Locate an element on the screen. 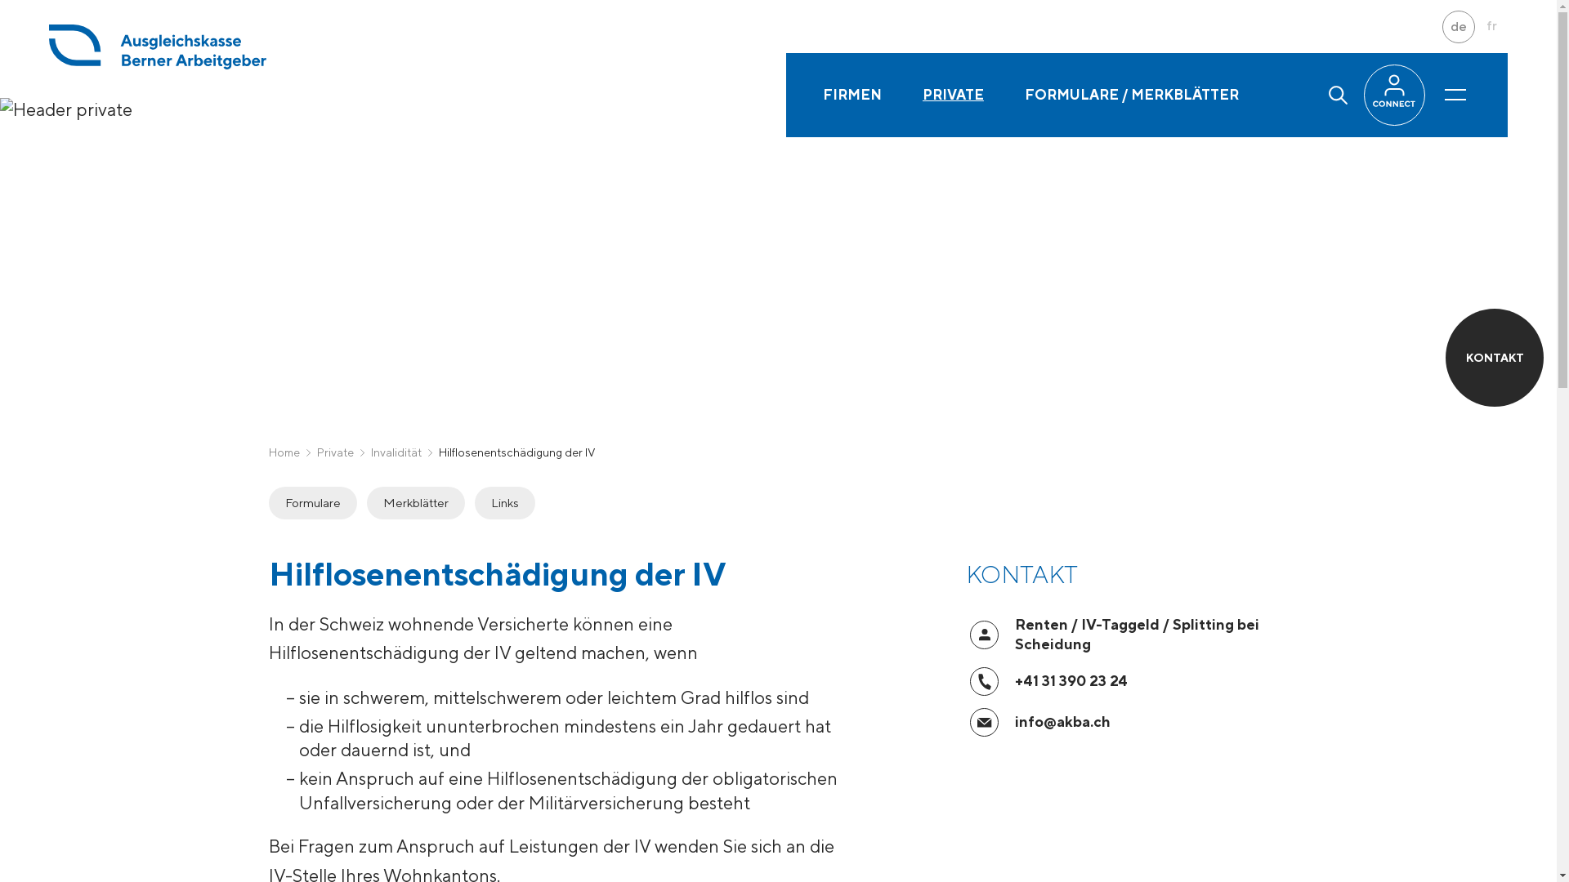 Image resolution: width=1569 pixels, height=882 pixels. Home is located at coordinates (284, 452).